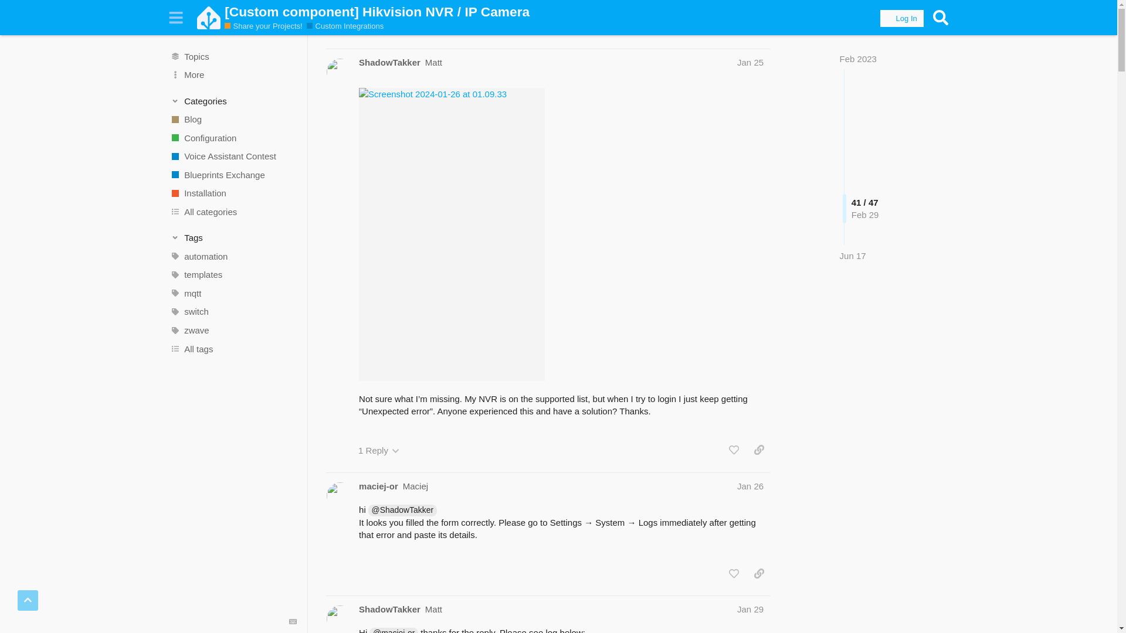  Describe the element at coordinates (233, 56) in the screenshot. I see `Topics` at that location.